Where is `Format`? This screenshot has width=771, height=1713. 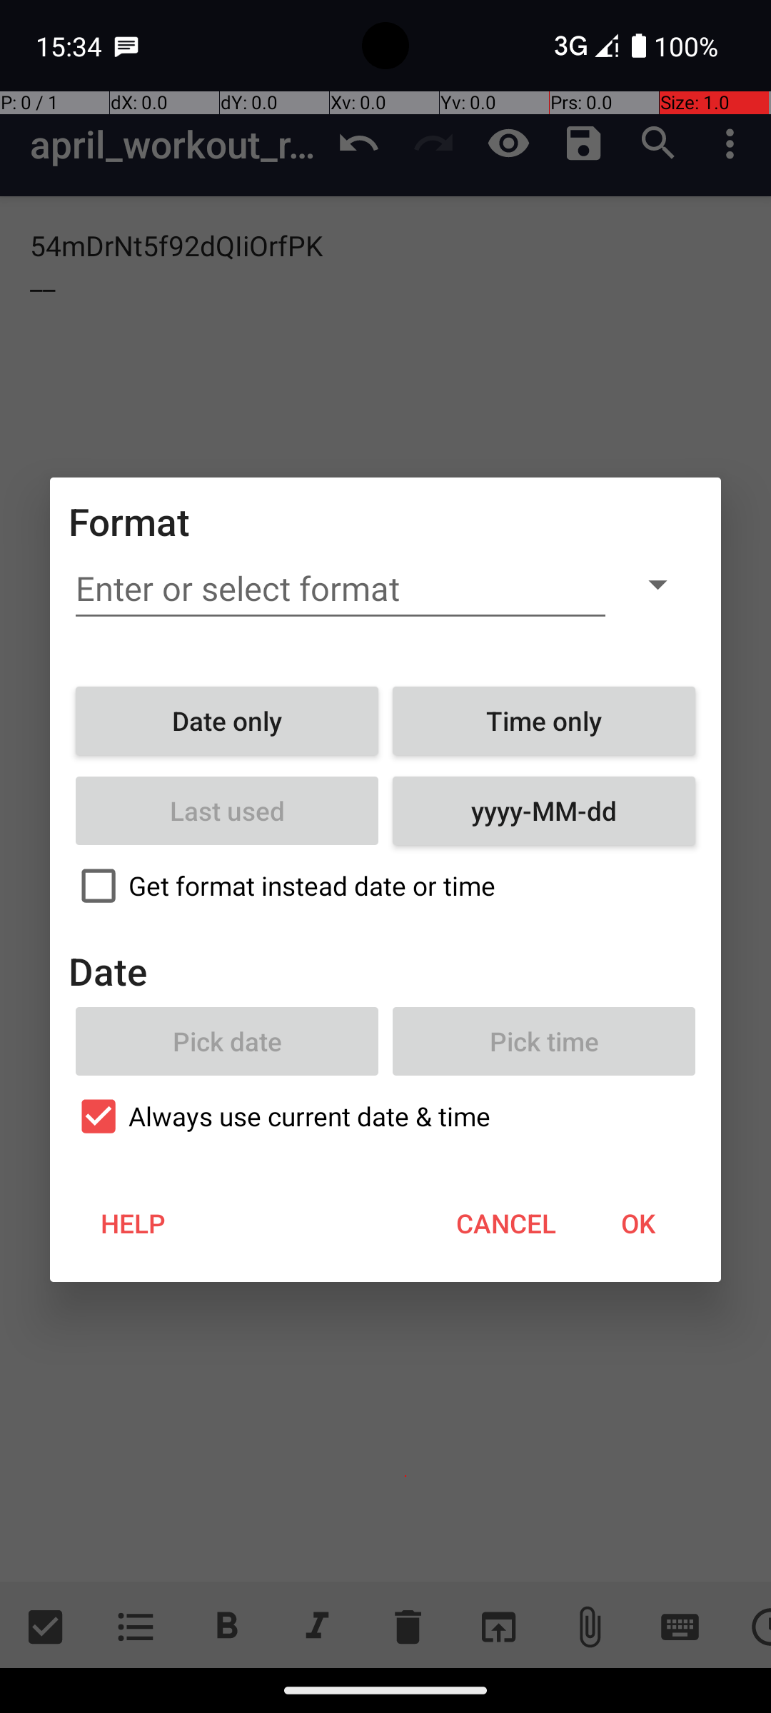
Format is located at coordinates (130, 521).